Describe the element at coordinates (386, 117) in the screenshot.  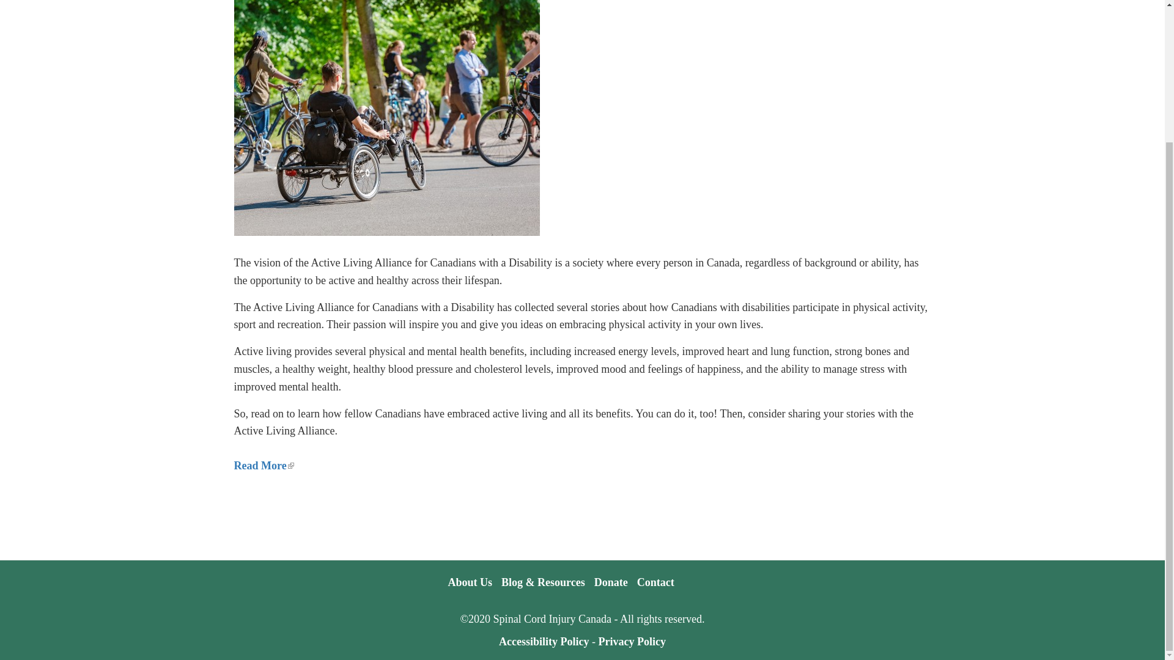
I see `bikers ` at that location.